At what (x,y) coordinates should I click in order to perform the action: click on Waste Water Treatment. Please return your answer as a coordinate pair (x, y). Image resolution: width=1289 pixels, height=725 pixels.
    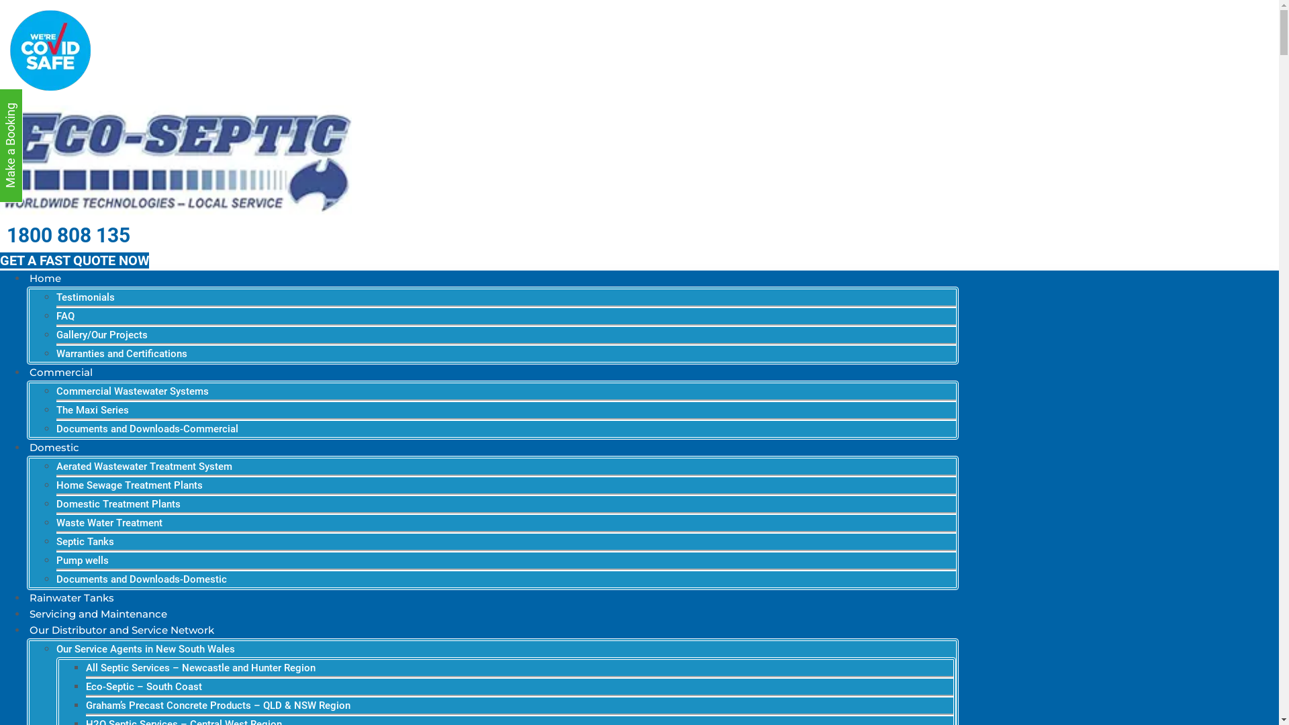
    Looking at the image, I should click on (109, 522).